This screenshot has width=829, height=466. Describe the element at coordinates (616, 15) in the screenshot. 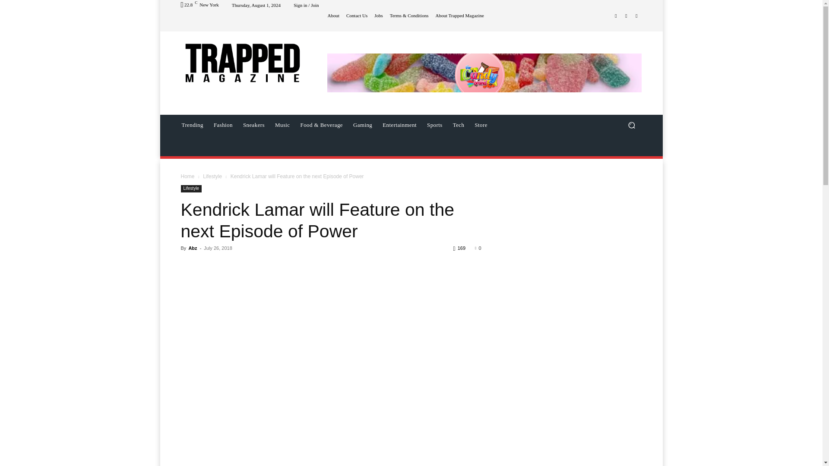

I see `Facebook` at that location.